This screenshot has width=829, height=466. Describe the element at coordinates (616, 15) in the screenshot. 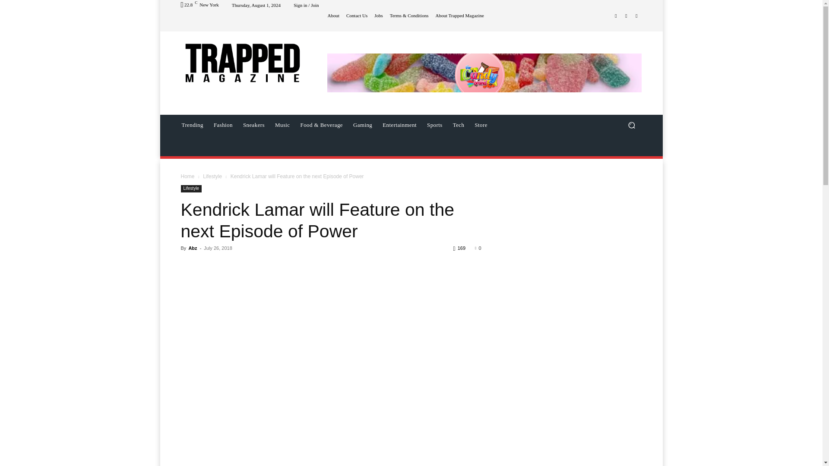

I see `Facebook` at that location.